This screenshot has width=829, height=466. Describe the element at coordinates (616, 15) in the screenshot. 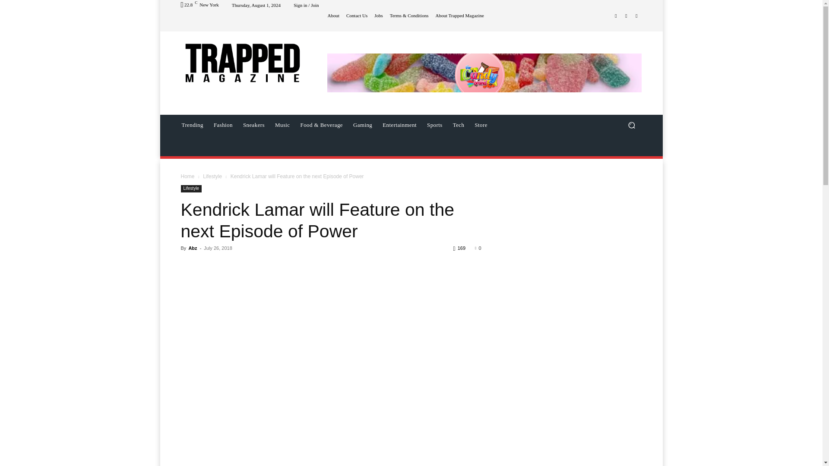

I see `Facebook` at that location.